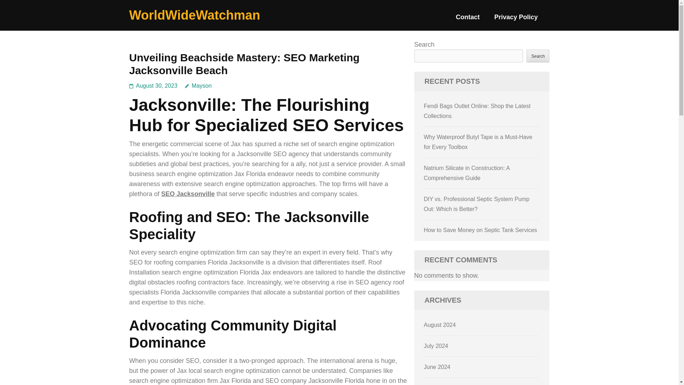 The height and width of the screenshot is (385, 684). Describe the element at coordinates (467, 173) in the screenshot. I see `Natrium Silicate in Construction: A Comprehensive Guide` at that location.